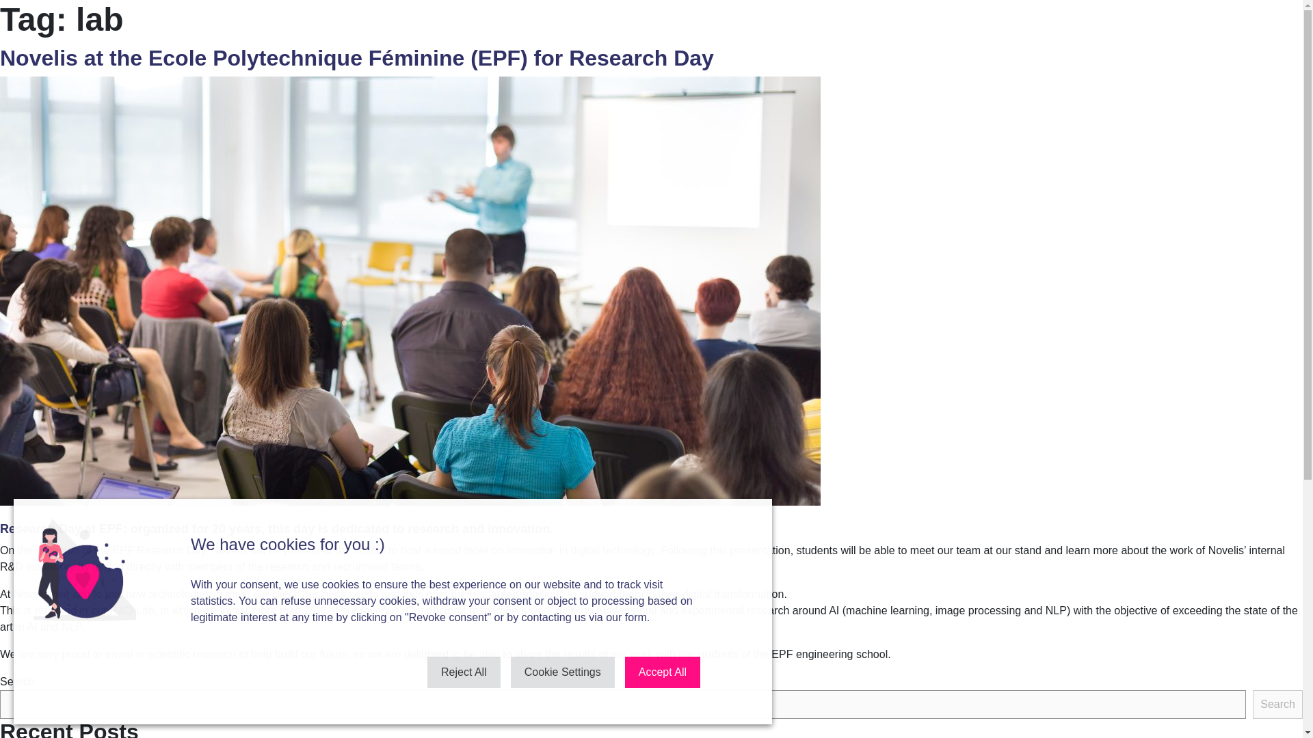  Describe the element at coordinates (632, 654) in the screenshot. I see `our work` at that location.